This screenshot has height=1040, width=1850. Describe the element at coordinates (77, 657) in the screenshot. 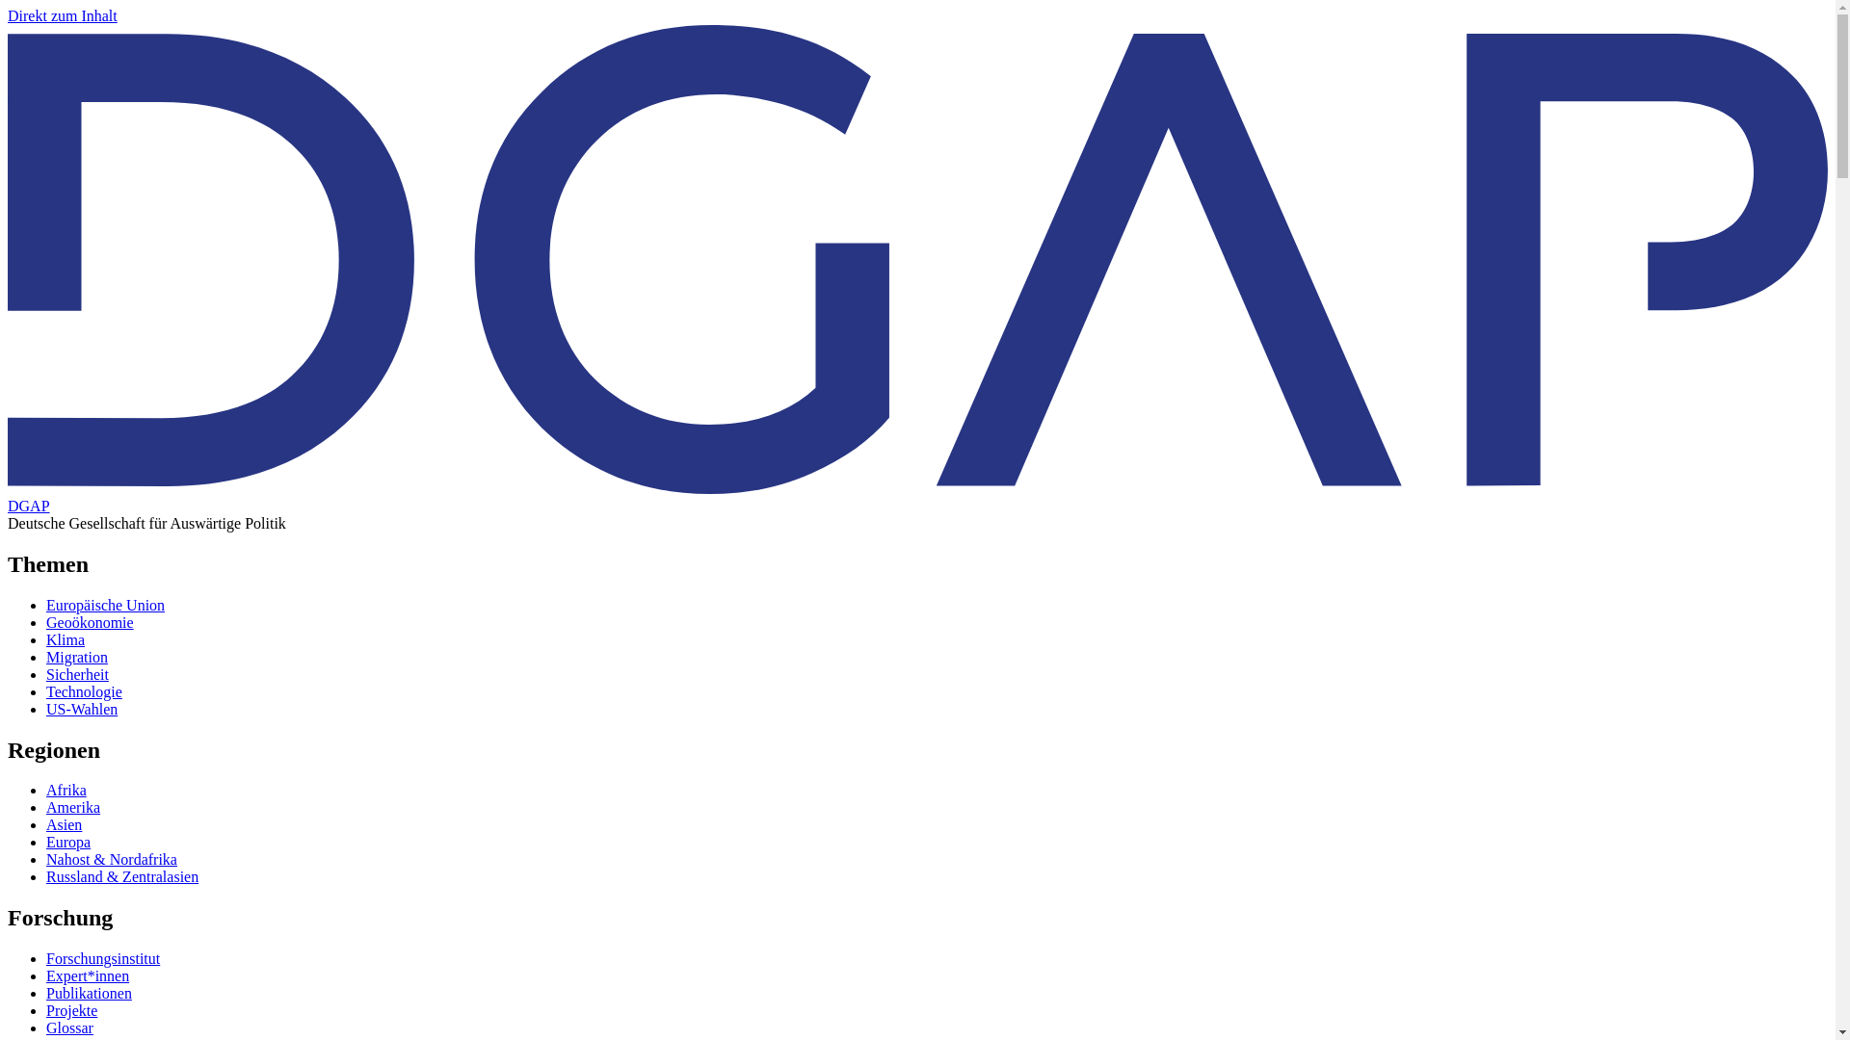

I see `Migration` at that location.